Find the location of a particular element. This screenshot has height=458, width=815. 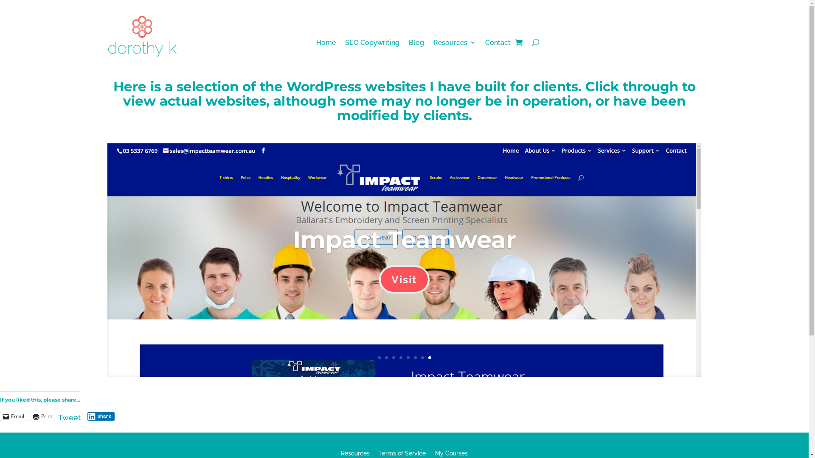

Print is located at coordinates (42, 416).